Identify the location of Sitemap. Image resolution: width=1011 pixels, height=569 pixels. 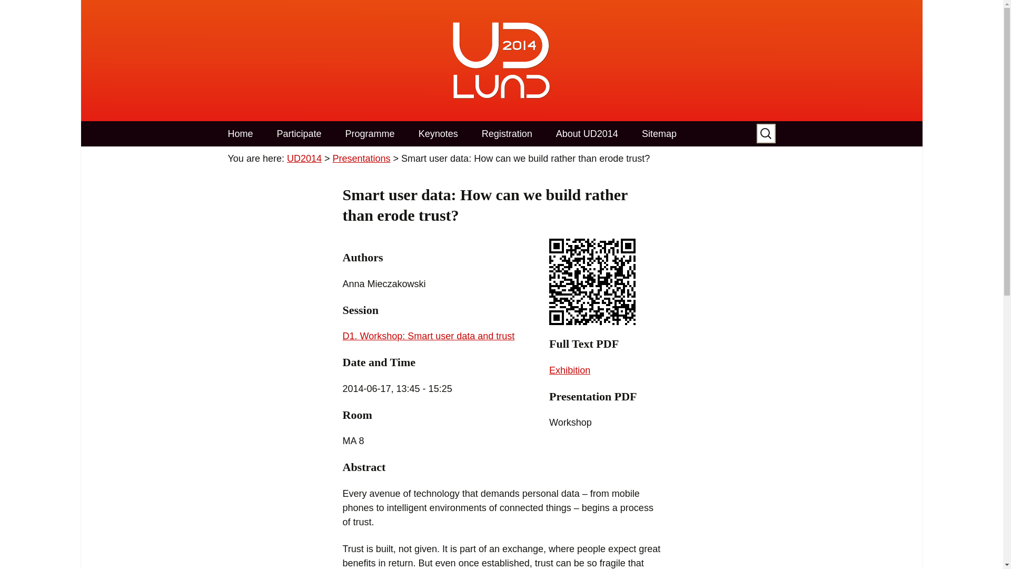
(659, 134).